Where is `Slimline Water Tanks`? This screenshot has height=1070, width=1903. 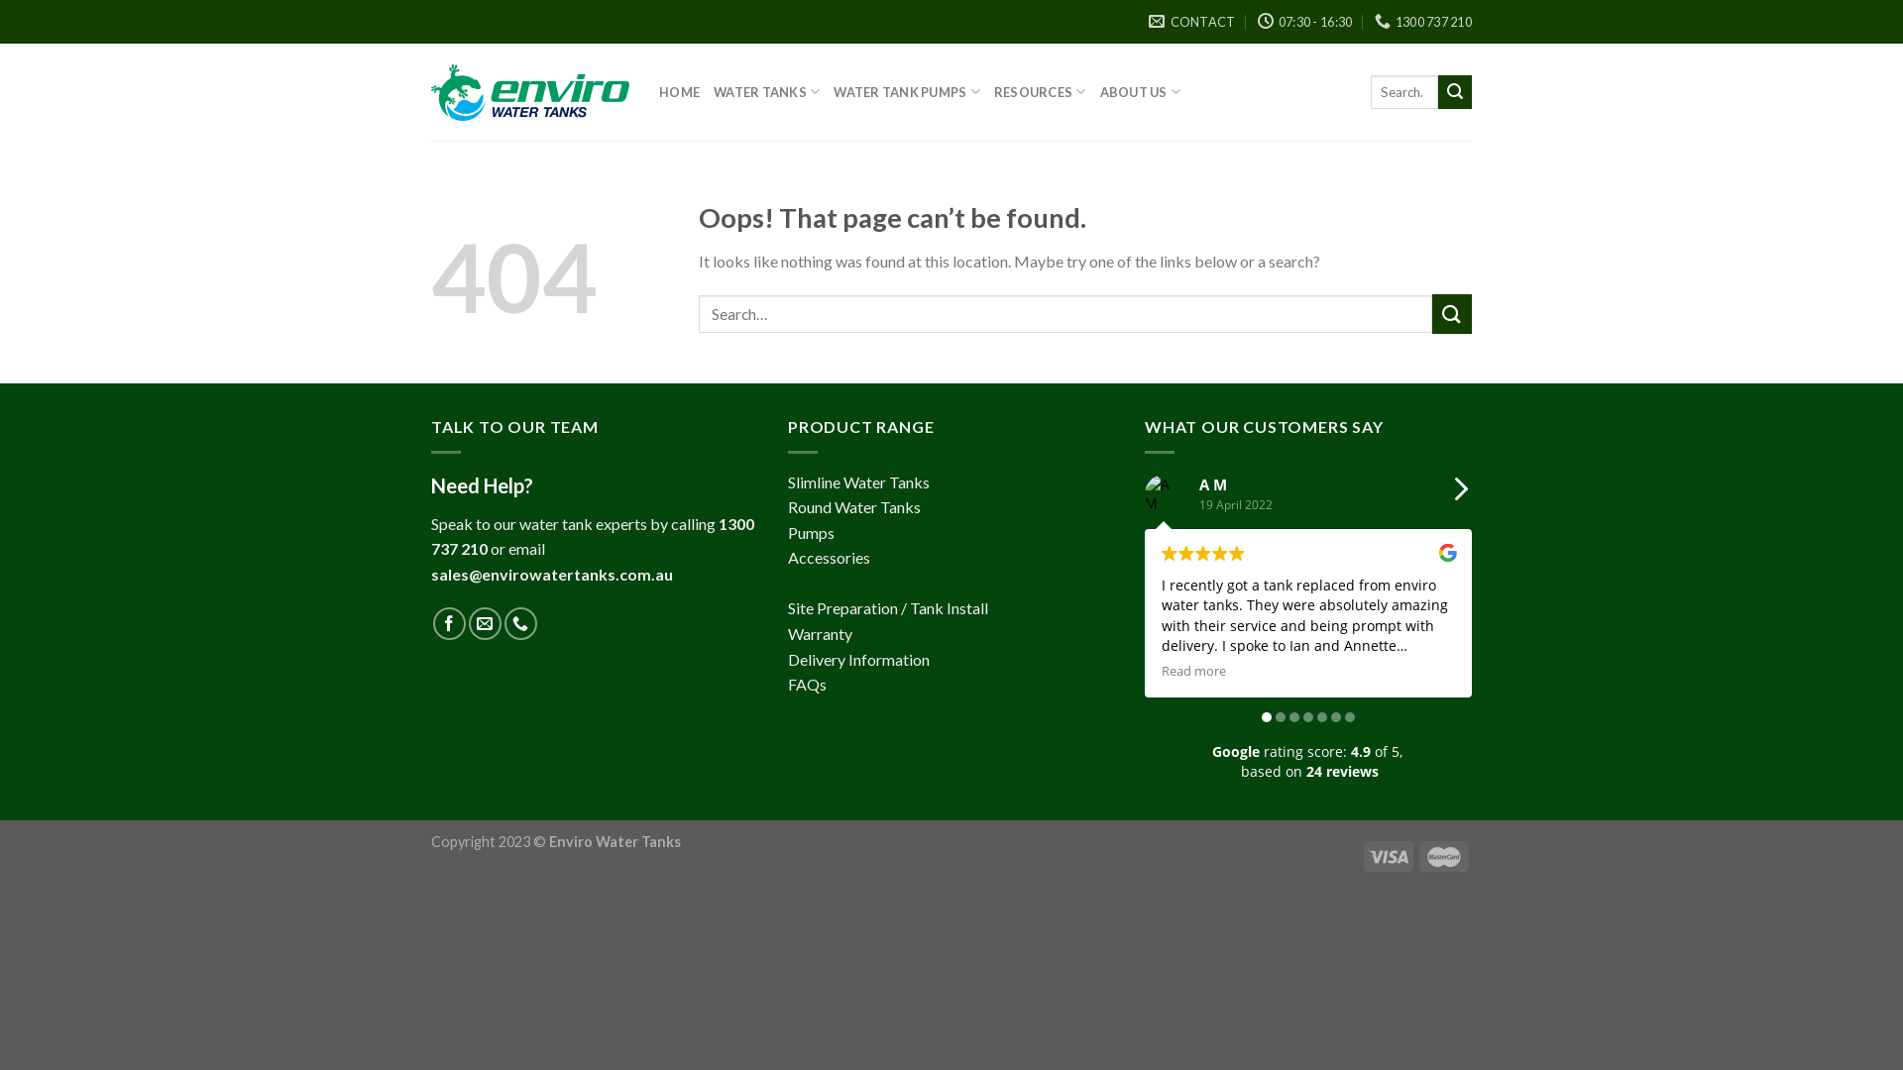
Slimline Water Tanks is located at coordinates (858, 481).